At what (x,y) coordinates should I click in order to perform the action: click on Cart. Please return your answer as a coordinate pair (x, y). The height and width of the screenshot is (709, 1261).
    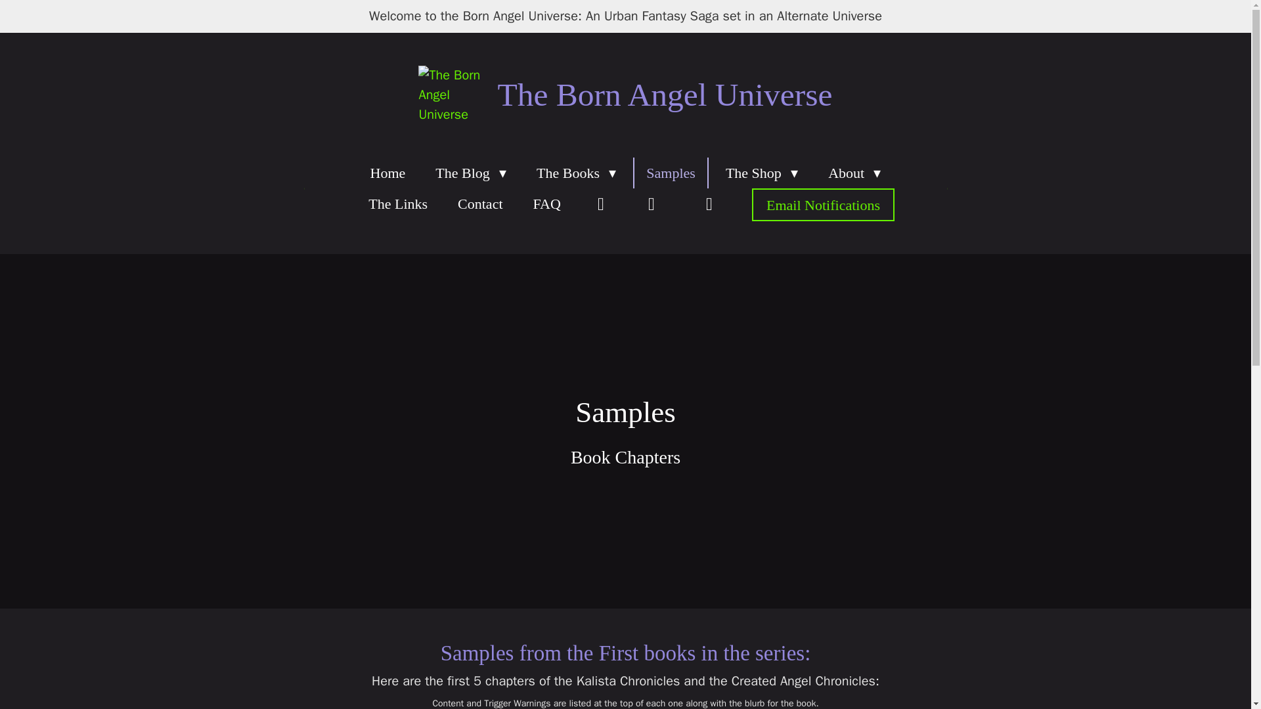
    Looking at the image, I should click on (705, 204).